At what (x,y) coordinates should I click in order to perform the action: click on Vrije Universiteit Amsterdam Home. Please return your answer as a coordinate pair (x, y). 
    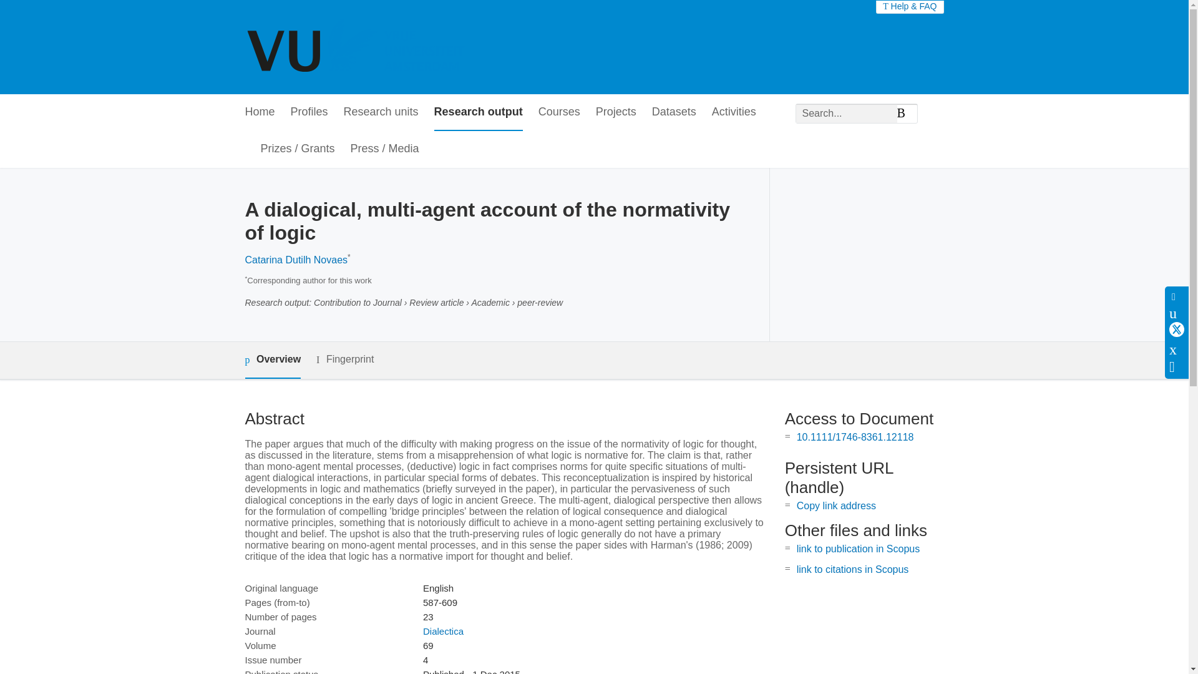
    Looking at the image, I should click on (357, 47).